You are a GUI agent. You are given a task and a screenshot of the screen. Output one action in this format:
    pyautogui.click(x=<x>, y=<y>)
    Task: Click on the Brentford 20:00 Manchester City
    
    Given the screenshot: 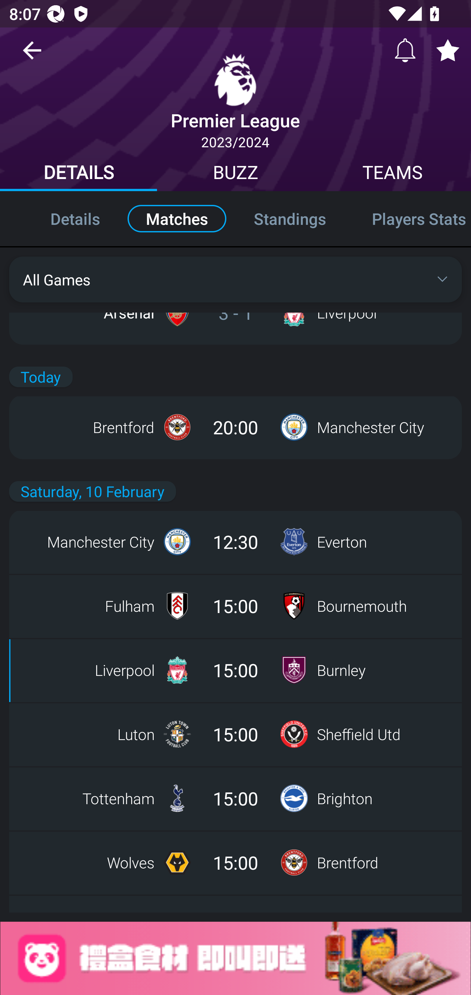 What is the action you would take?
    pyautogui.click(x=235, y=427)
    